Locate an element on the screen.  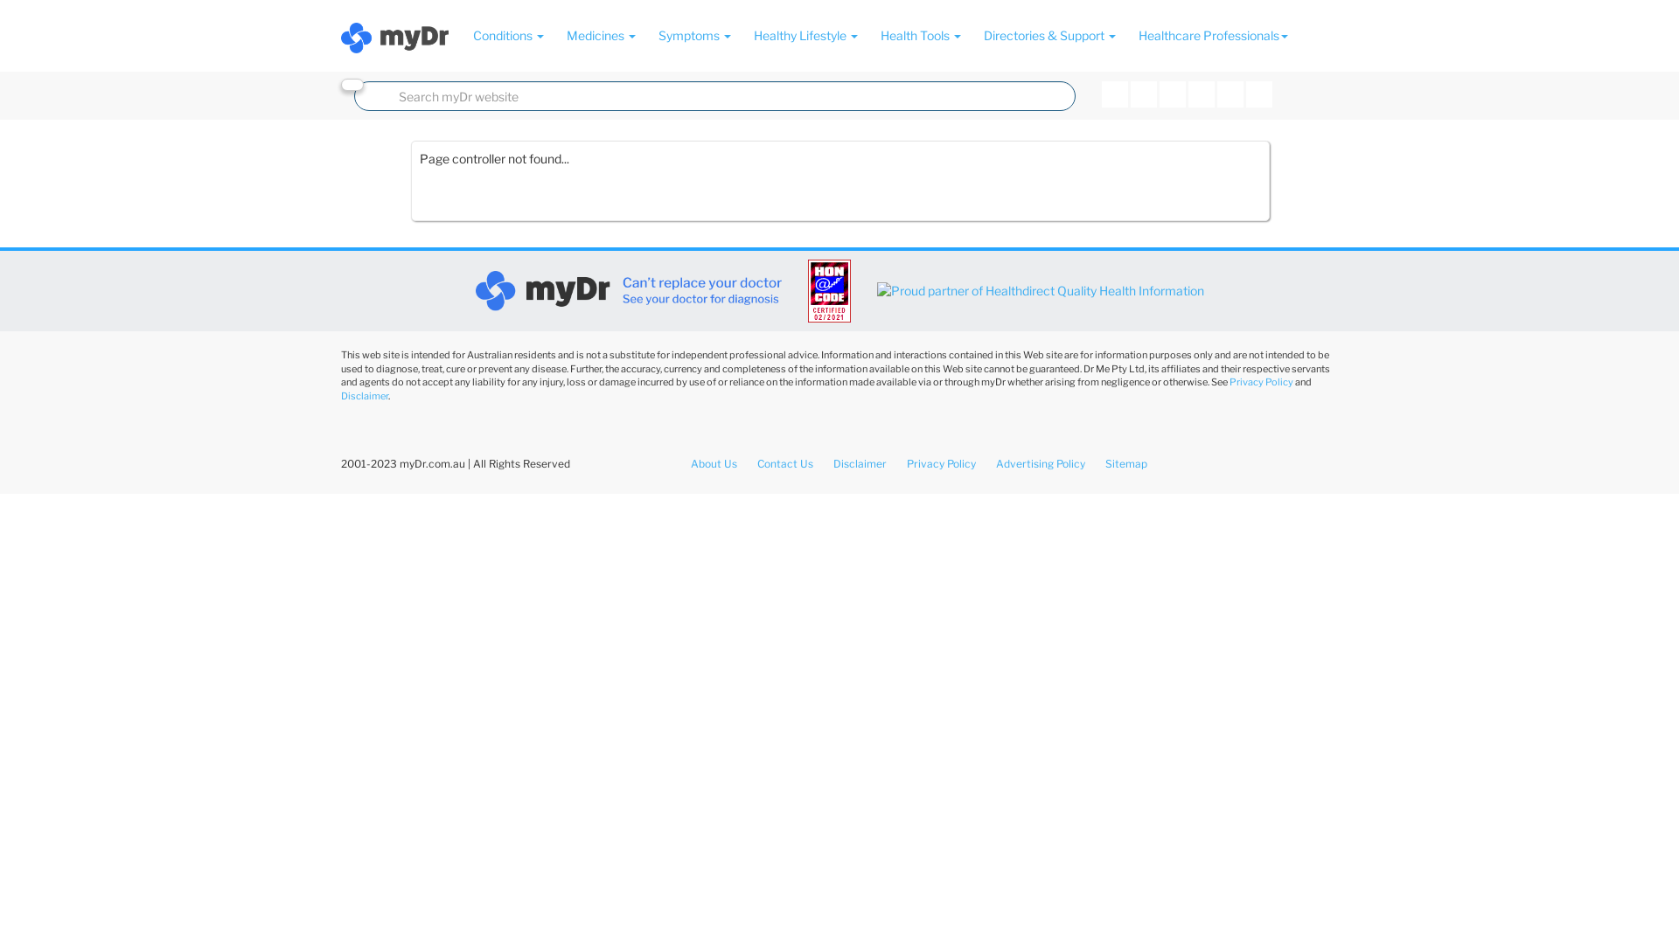
Conditions is located at coordinates (509, 36).